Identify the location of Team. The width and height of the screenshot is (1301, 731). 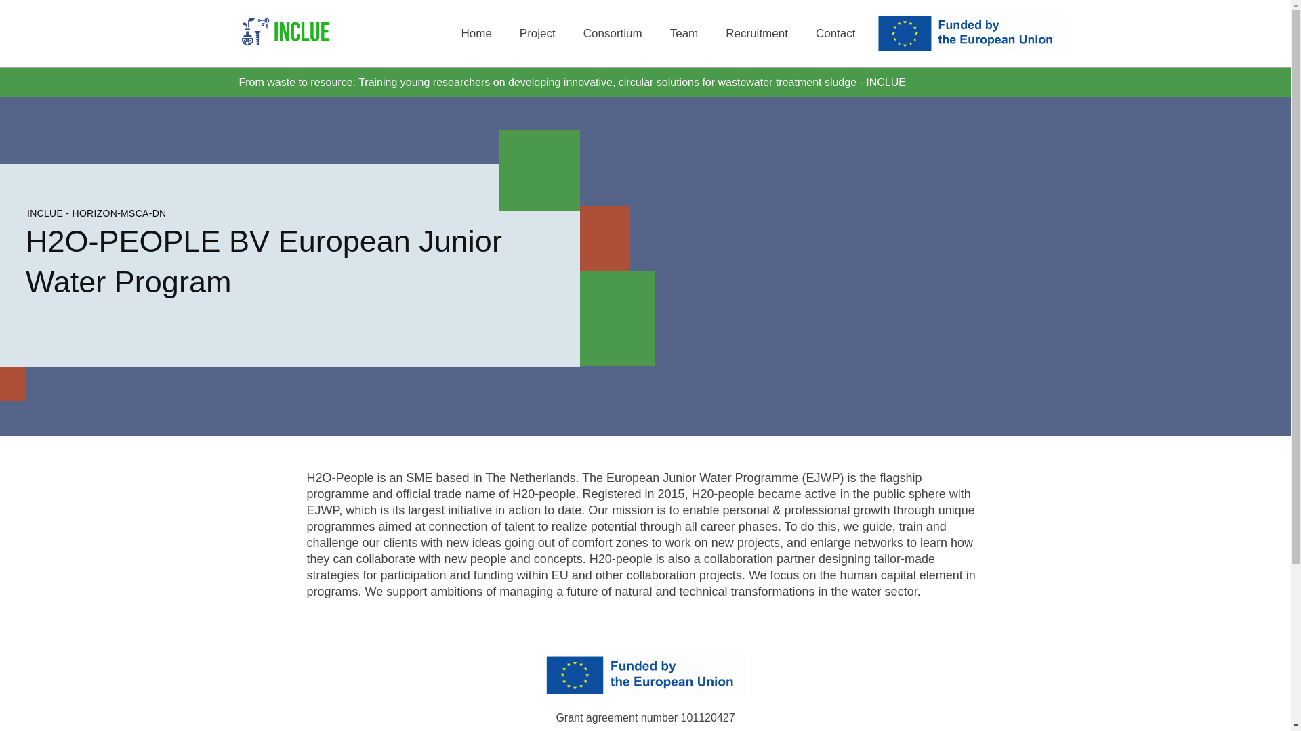
(684, 33).